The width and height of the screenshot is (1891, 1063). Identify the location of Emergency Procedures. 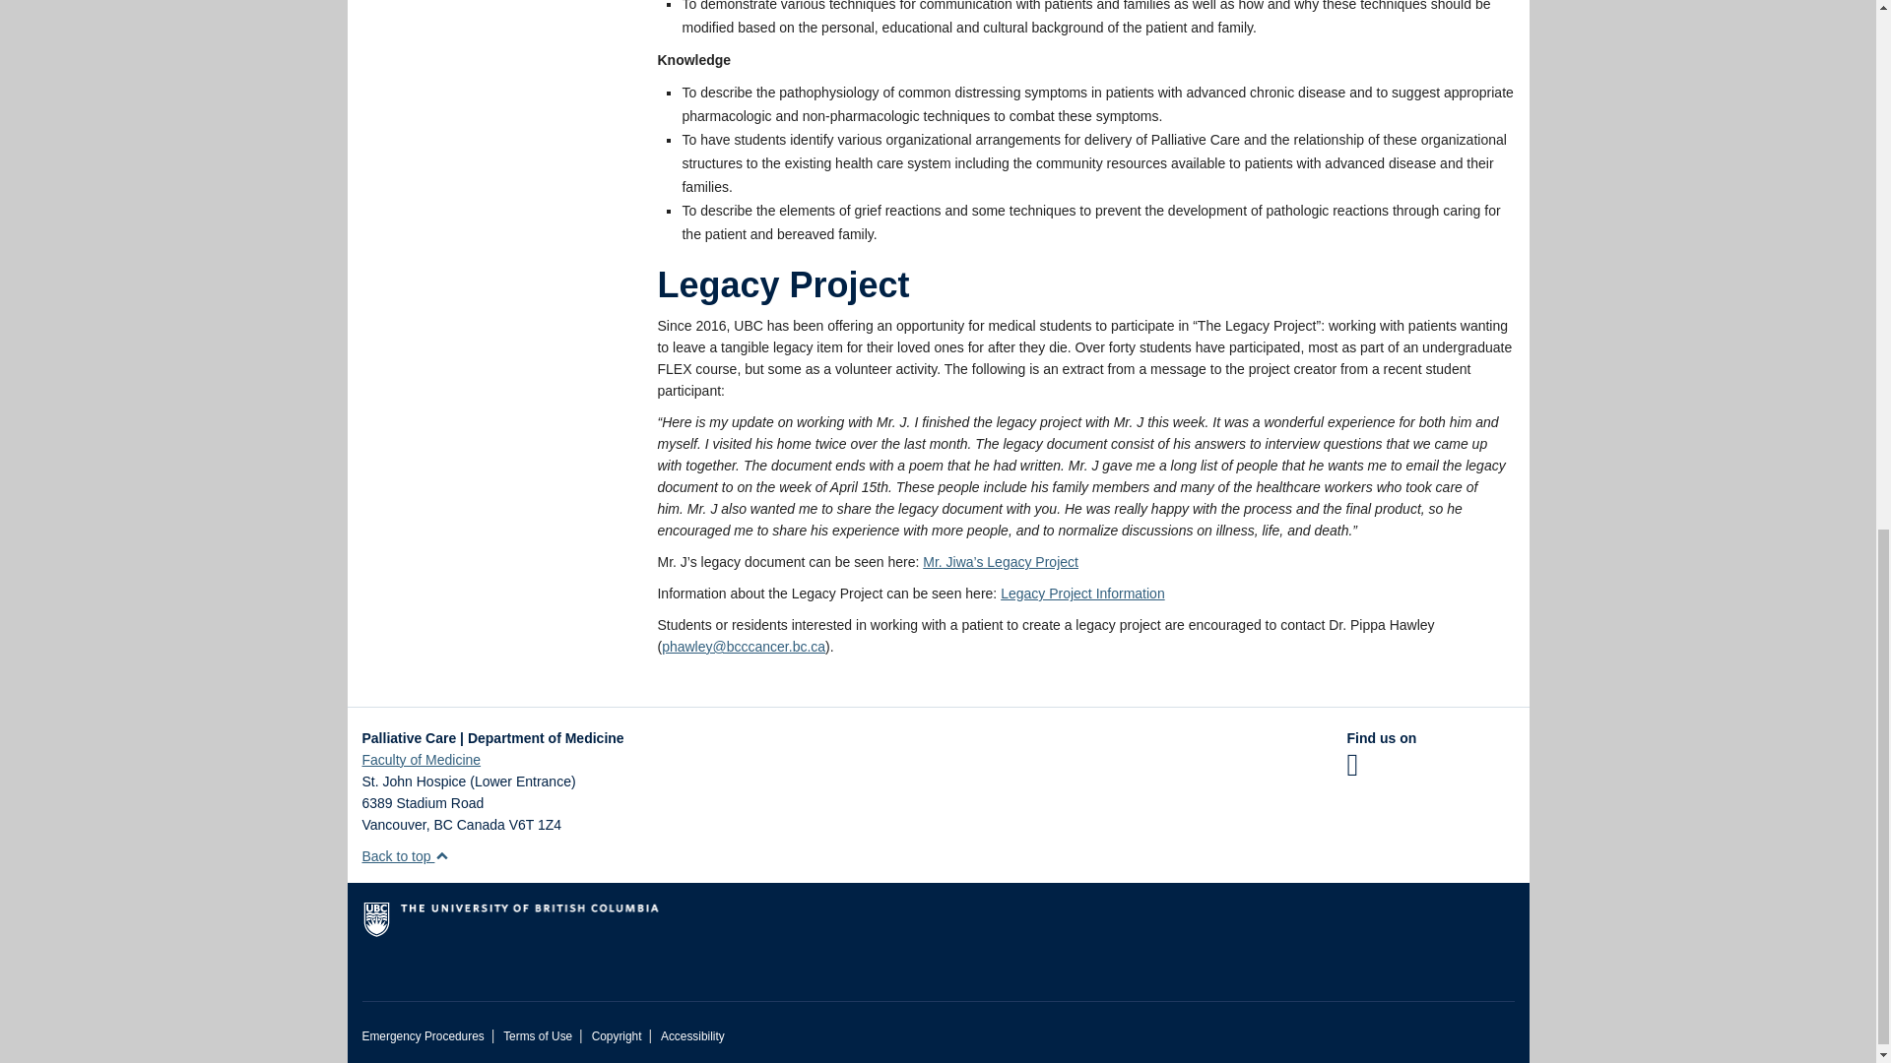
(424, 1035).